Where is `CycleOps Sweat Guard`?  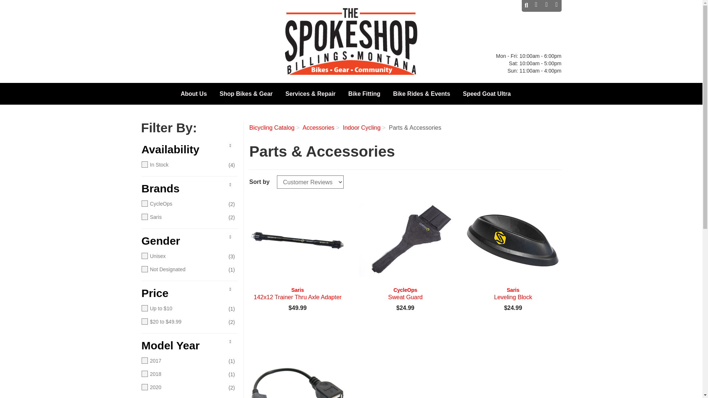
CycleOps Sweat Guard is located at coordinates (405, 240).